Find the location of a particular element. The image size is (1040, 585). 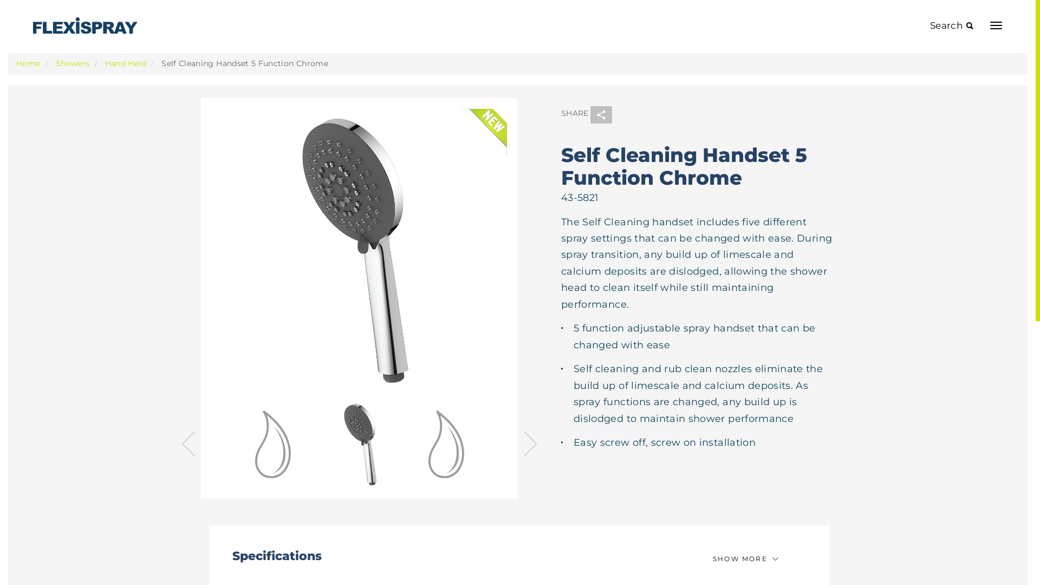

Home is located at coordinates (90, 25).